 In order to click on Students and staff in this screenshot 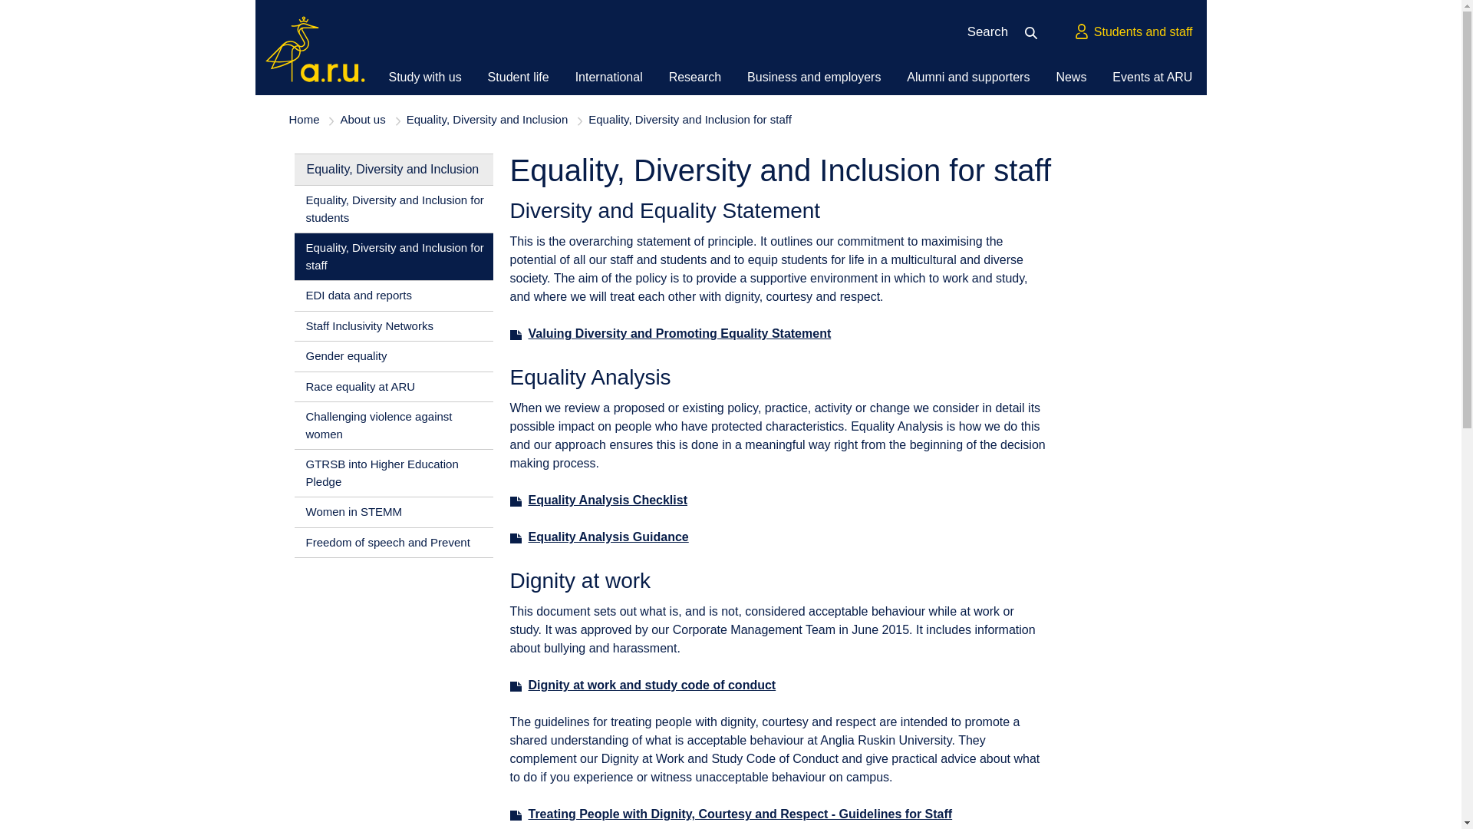, I will do `click(1132, 32)`.